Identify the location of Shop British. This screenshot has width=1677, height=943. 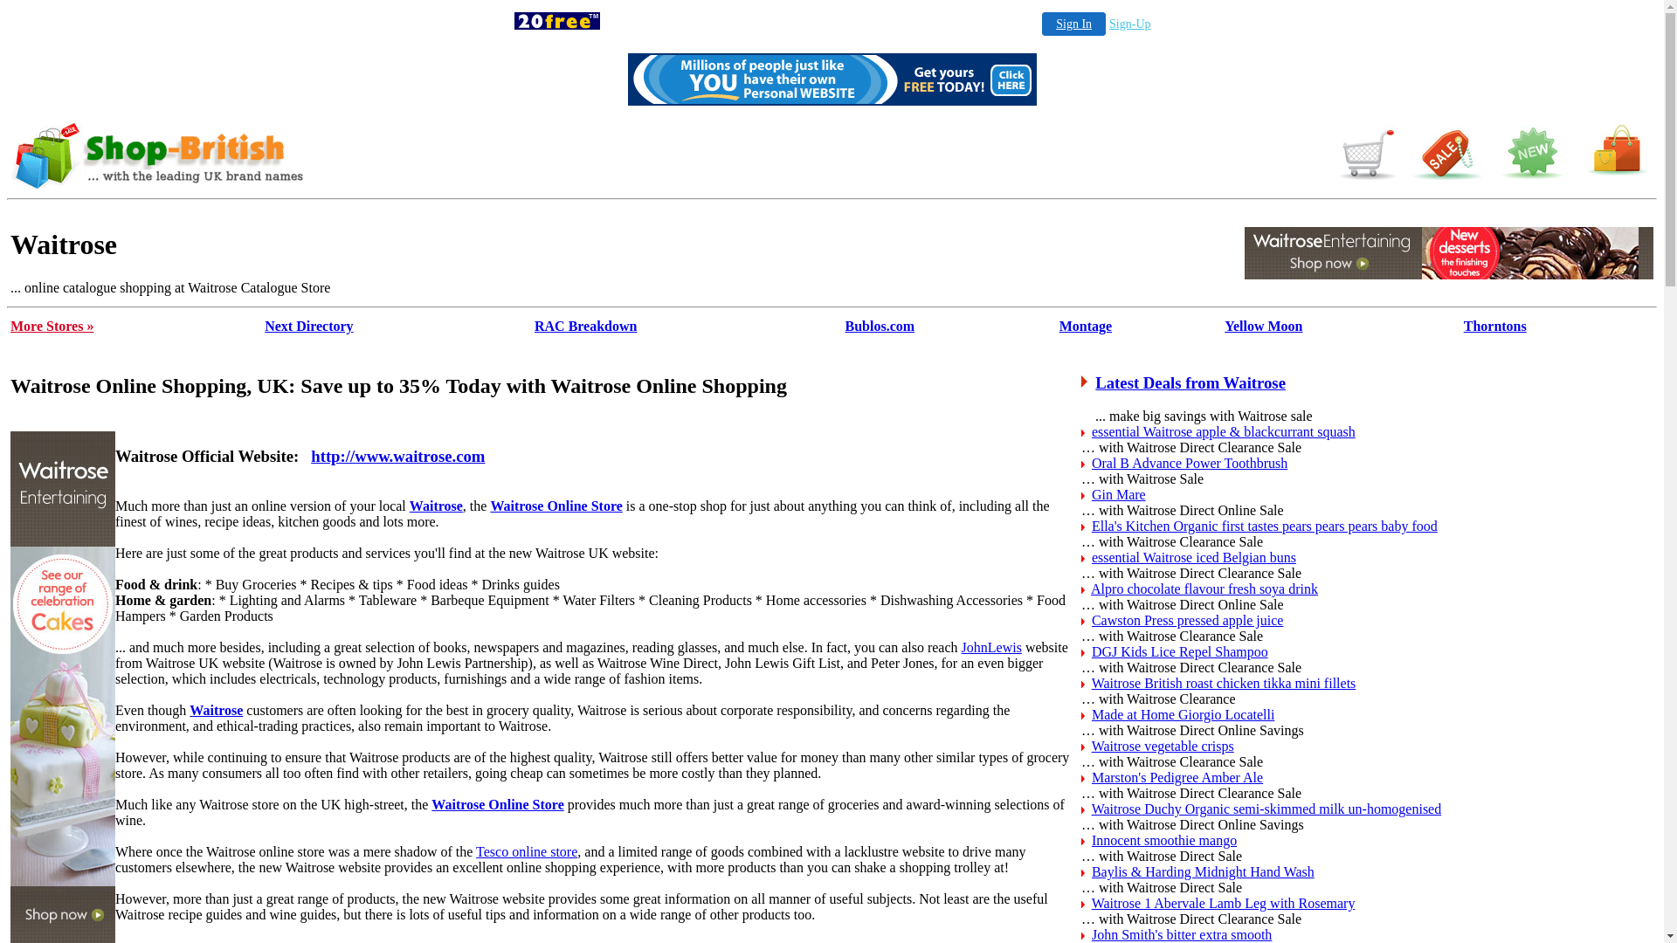
(171, 183).